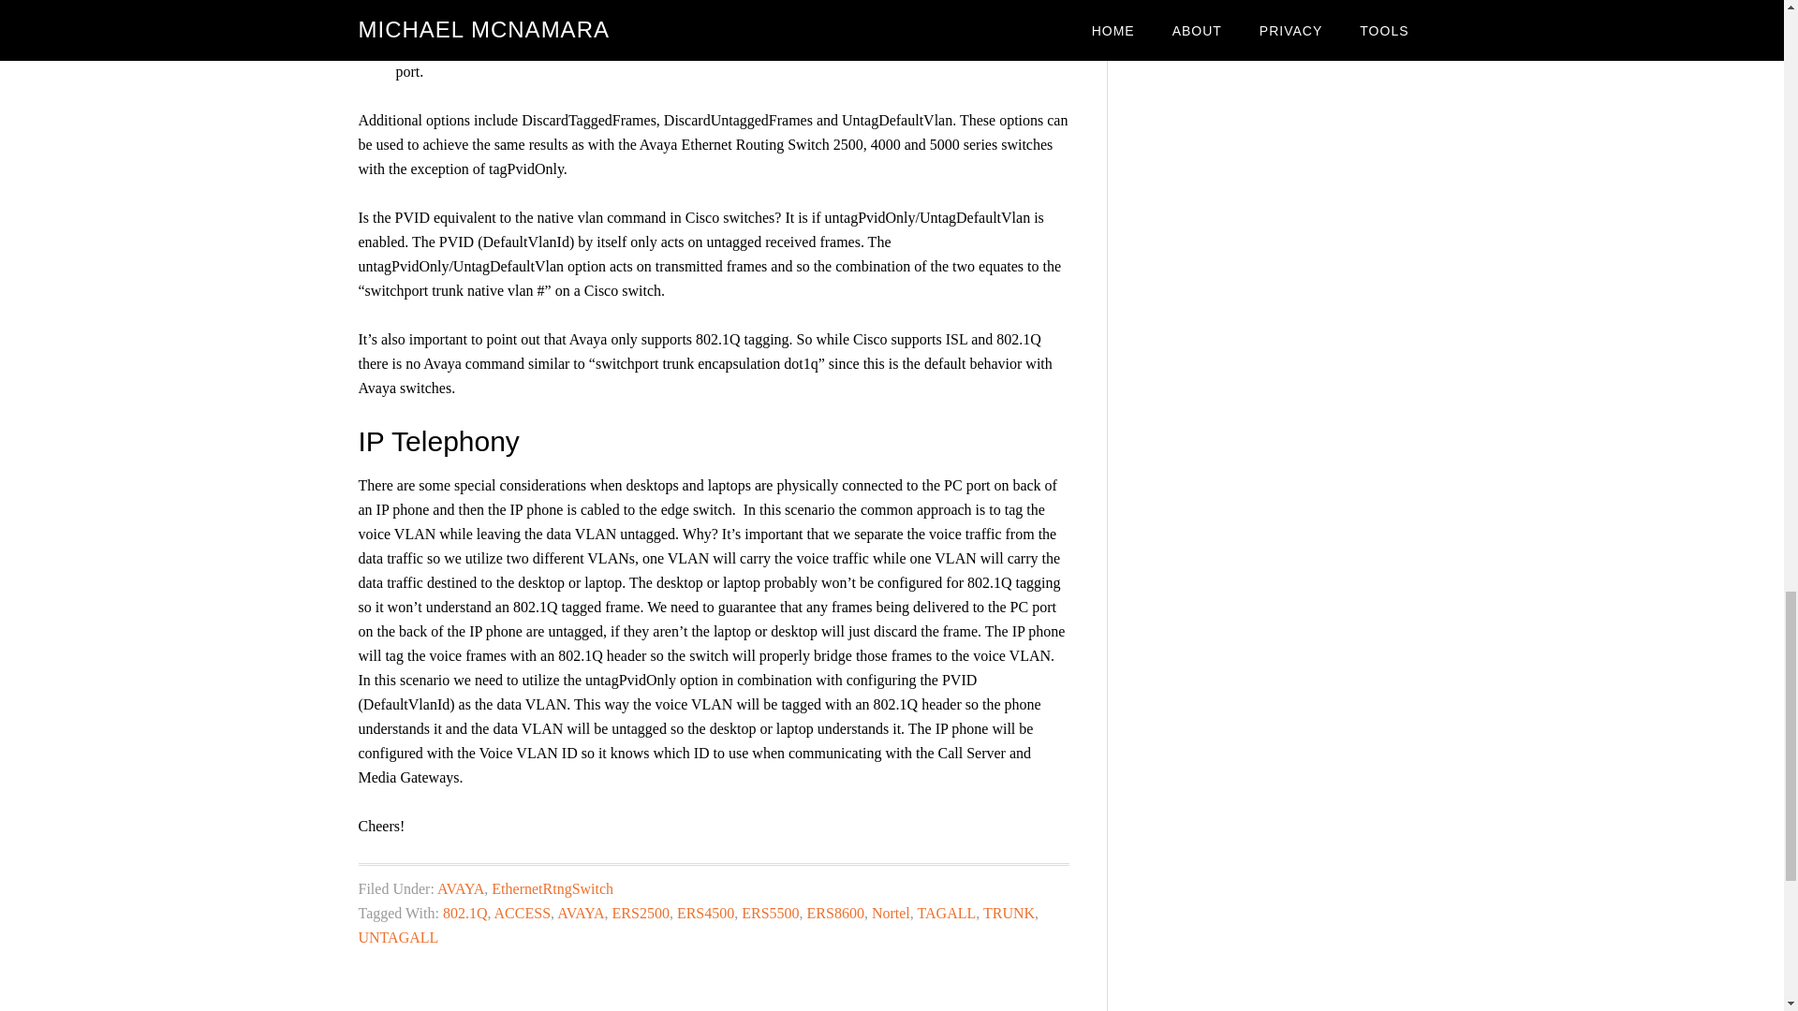 The image size is (1798, 1011). I want to click on TRUNK, so click(1010, 912).